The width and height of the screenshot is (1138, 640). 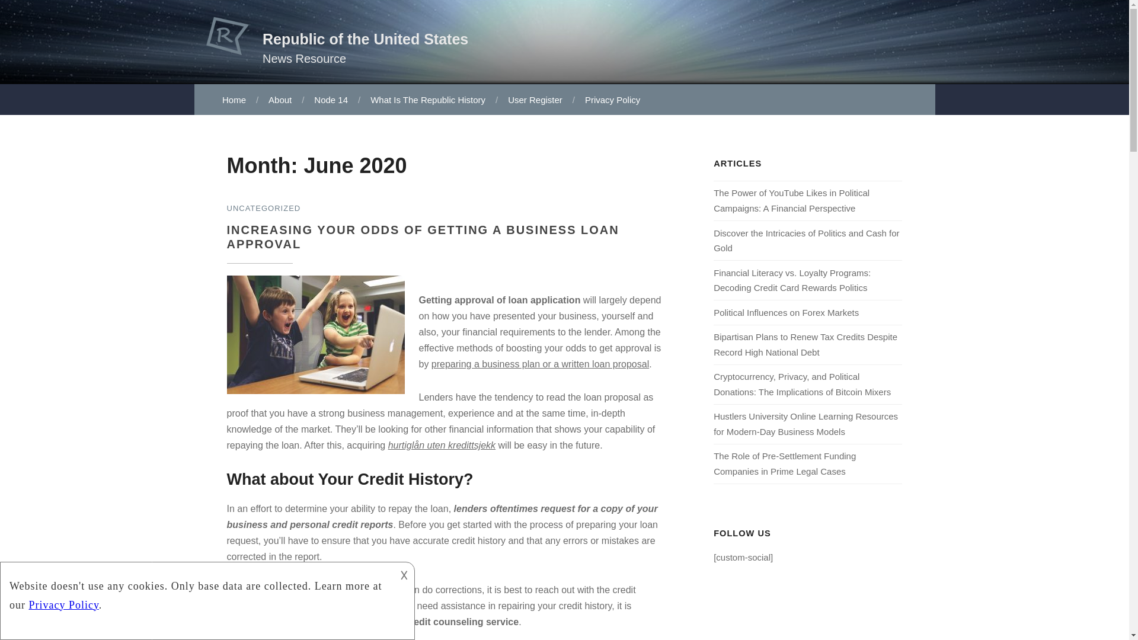 I want to click on User Register, so click(x=533, y=100).